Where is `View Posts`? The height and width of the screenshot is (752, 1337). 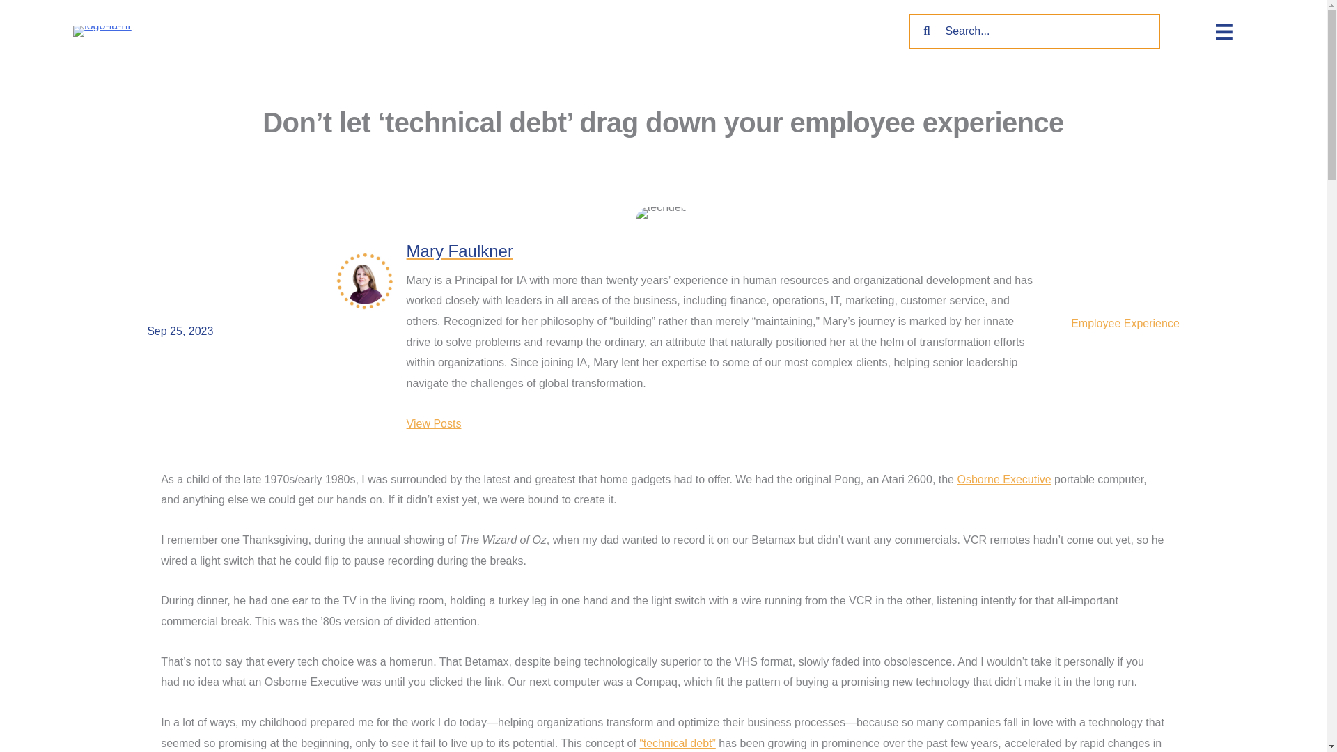 View Posts is located at coordinates (433, 424).